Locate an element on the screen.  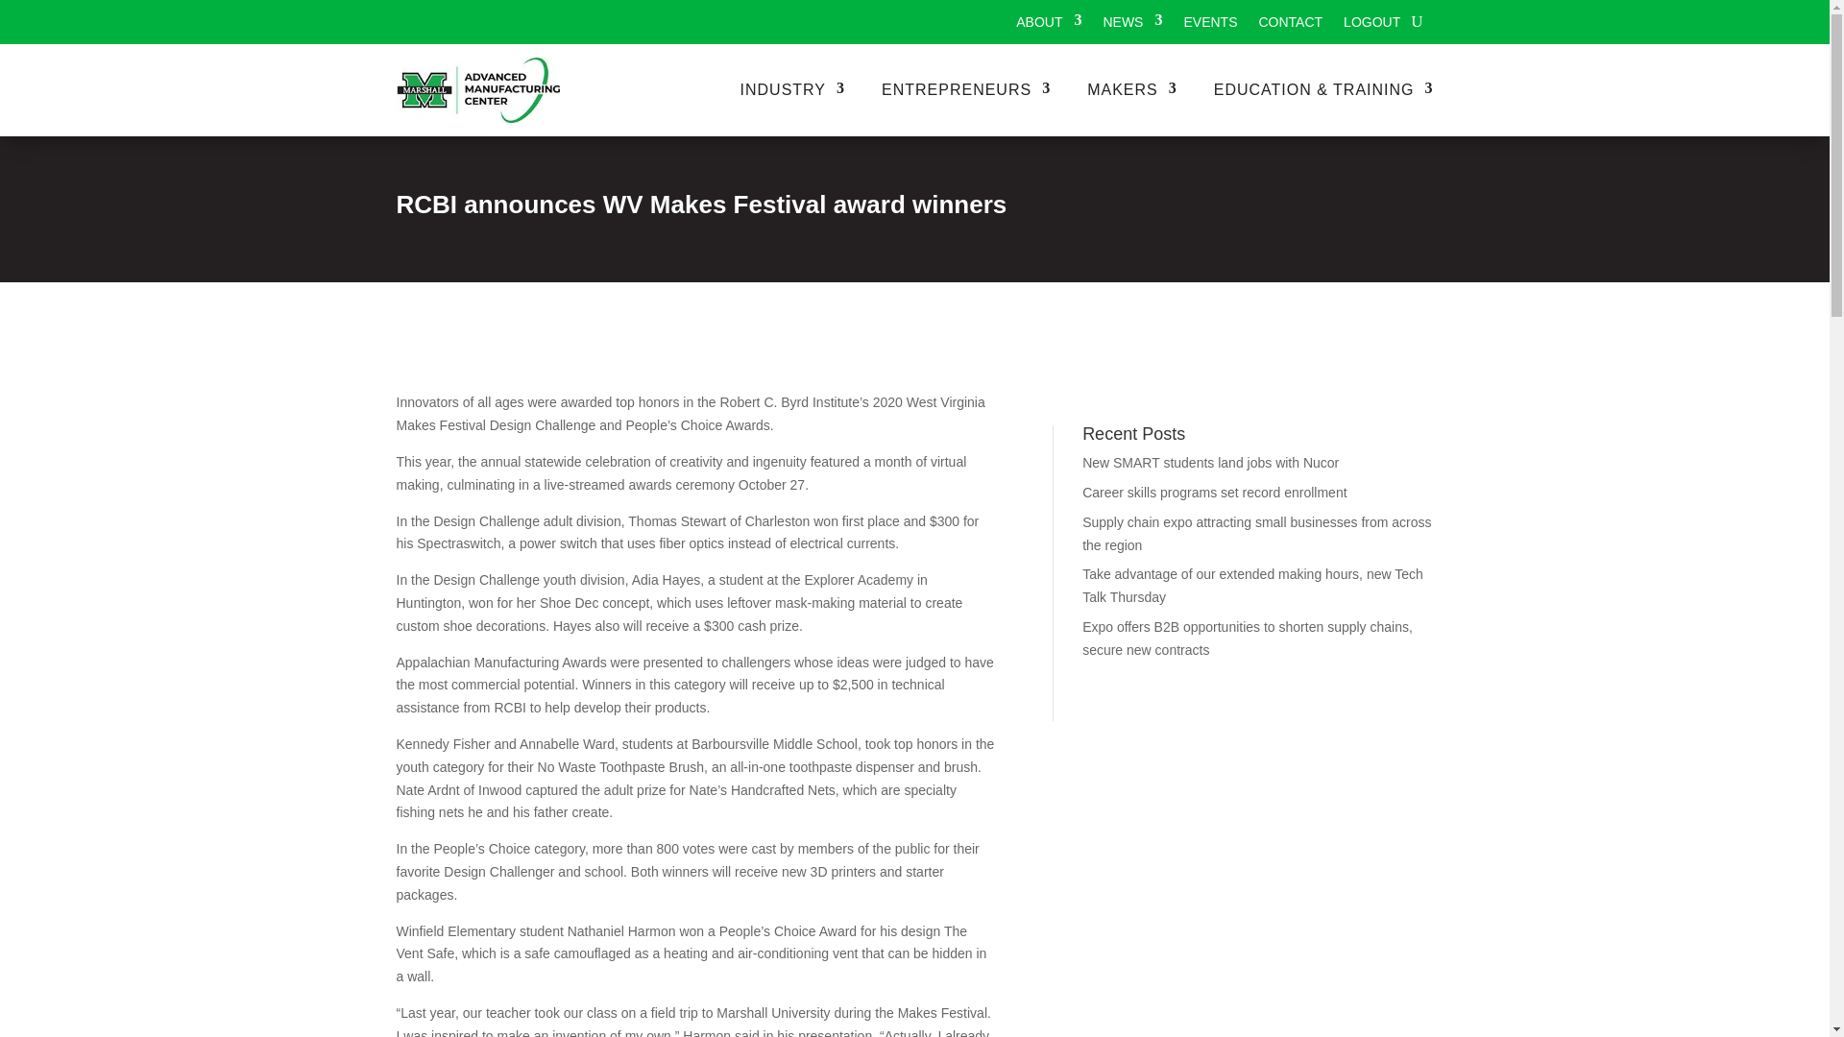
ABOUT is located at coordinates (1048, 25).